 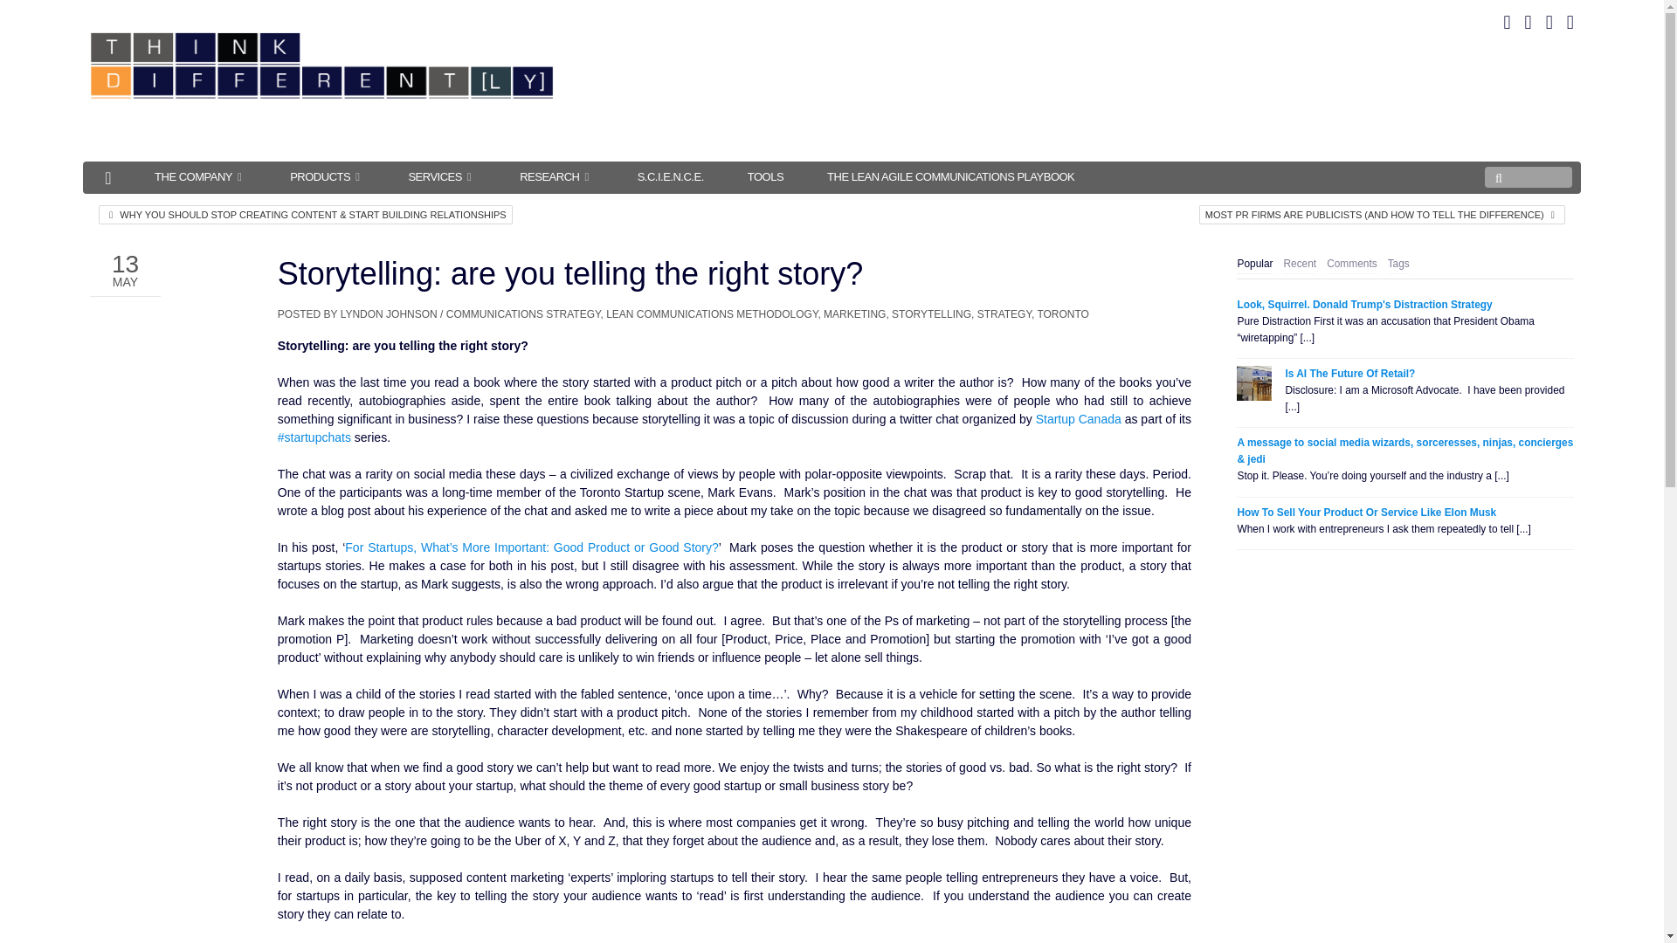 I want to click on RESEARCH, so click(x=556, y=176).